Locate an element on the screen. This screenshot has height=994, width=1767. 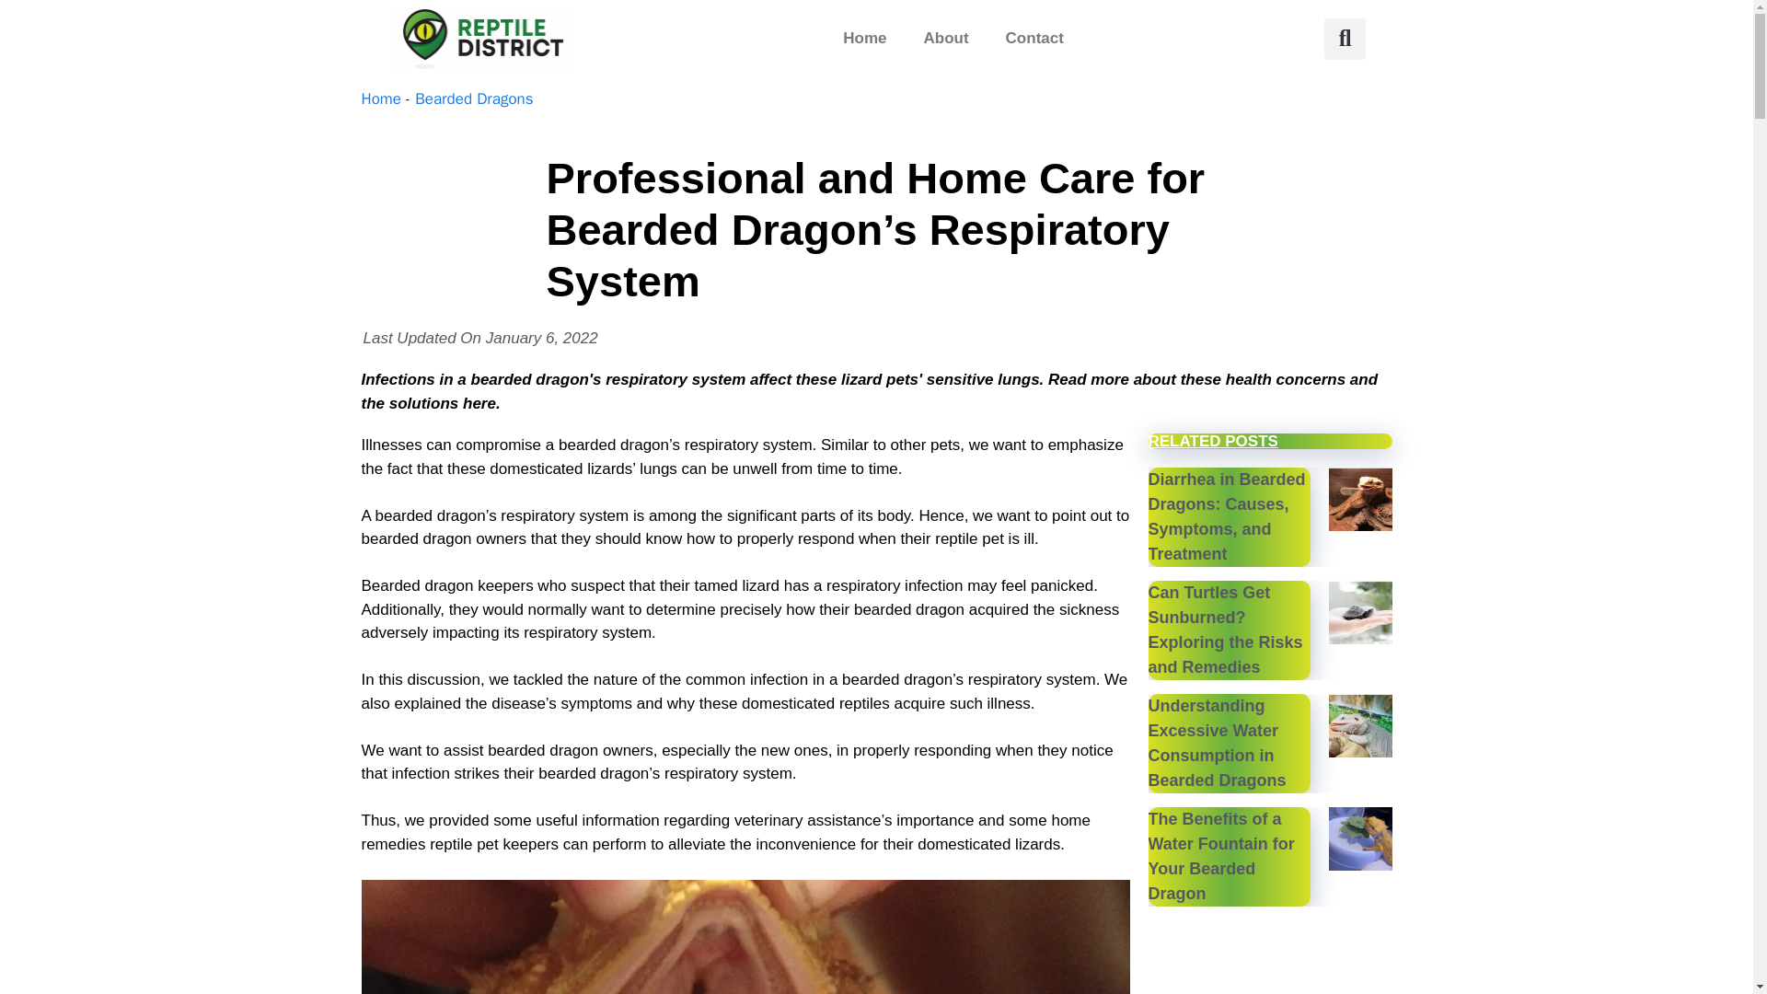
Understanding Excessive Water Consumption in Bearded Dragons is located at coordinates (1217, 743).